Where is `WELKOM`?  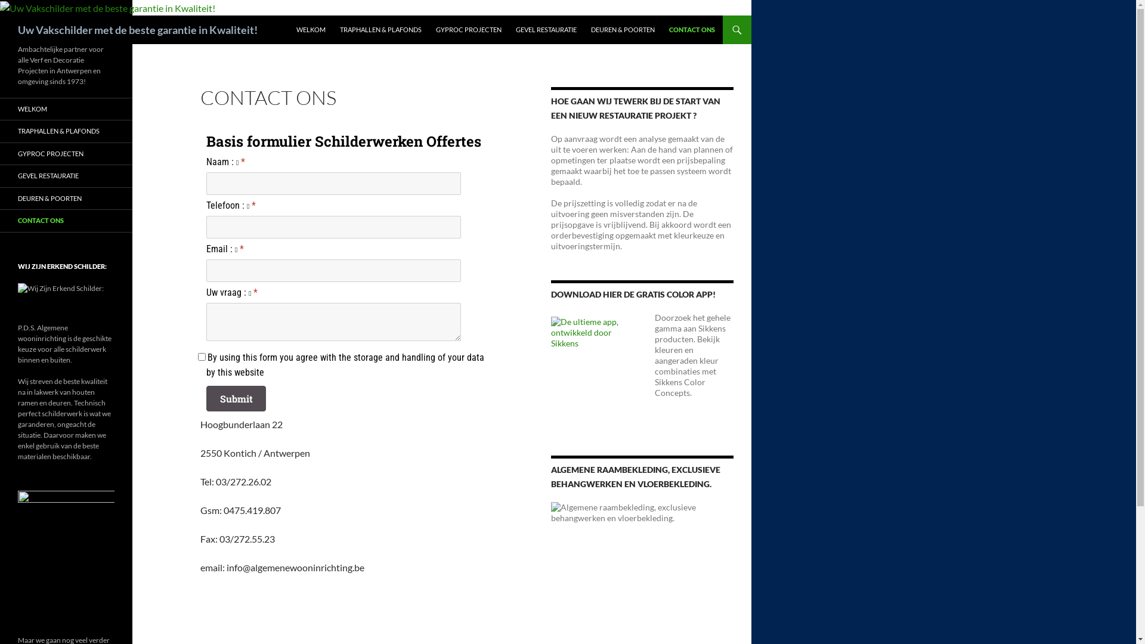
WELKOM is located at coordinates (66, 110).